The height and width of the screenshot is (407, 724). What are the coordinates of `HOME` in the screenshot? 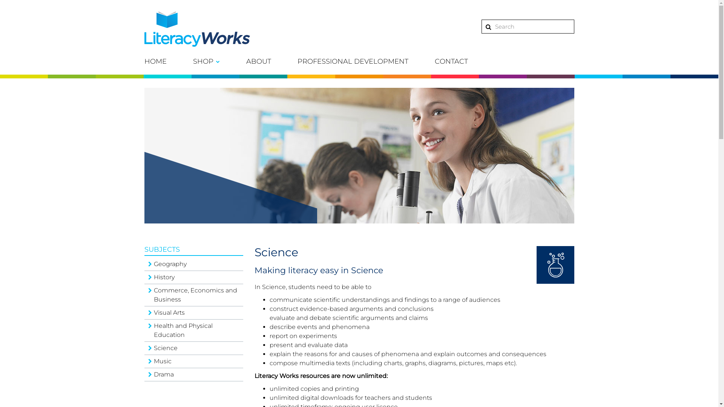 It's located at (155, 61).